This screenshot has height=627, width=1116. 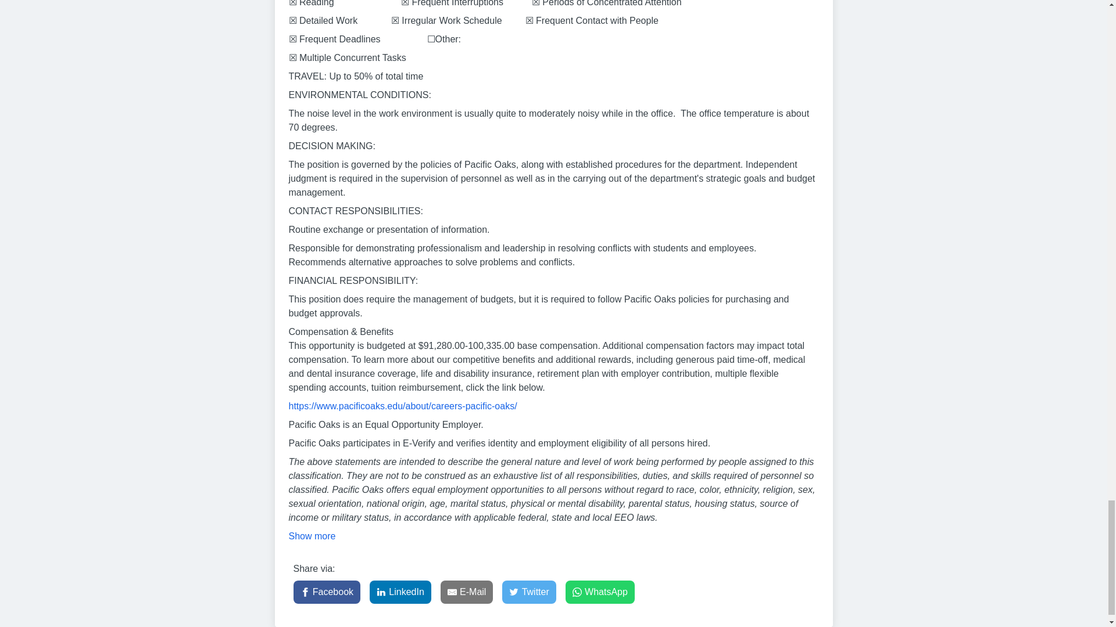 What do you see at coordinates (600, 592) in the screenshot?
I see `WhatsApp` at bounding box center [600, 592].